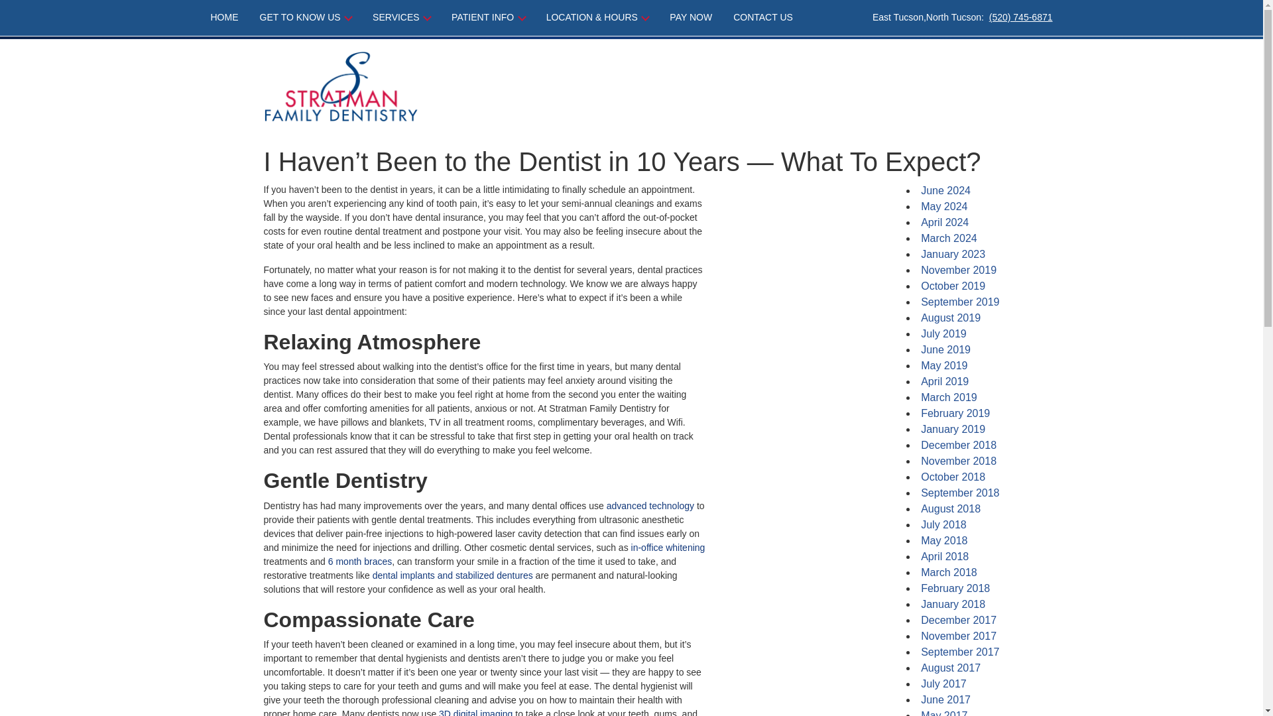  I want to click on HOME, so click(230, 17).